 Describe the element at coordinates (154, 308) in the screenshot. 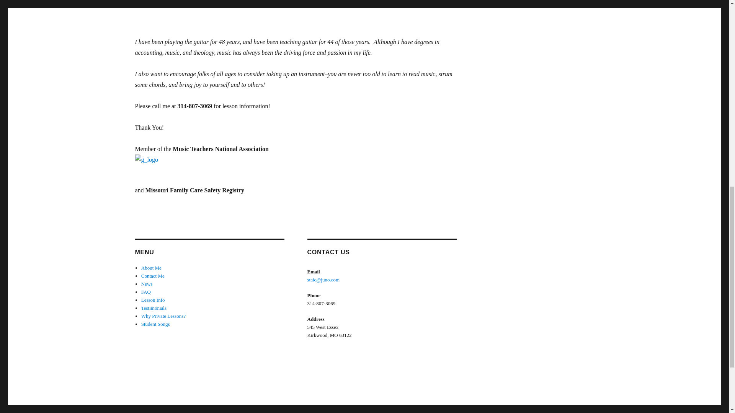

I see `Testimonials` at that location.